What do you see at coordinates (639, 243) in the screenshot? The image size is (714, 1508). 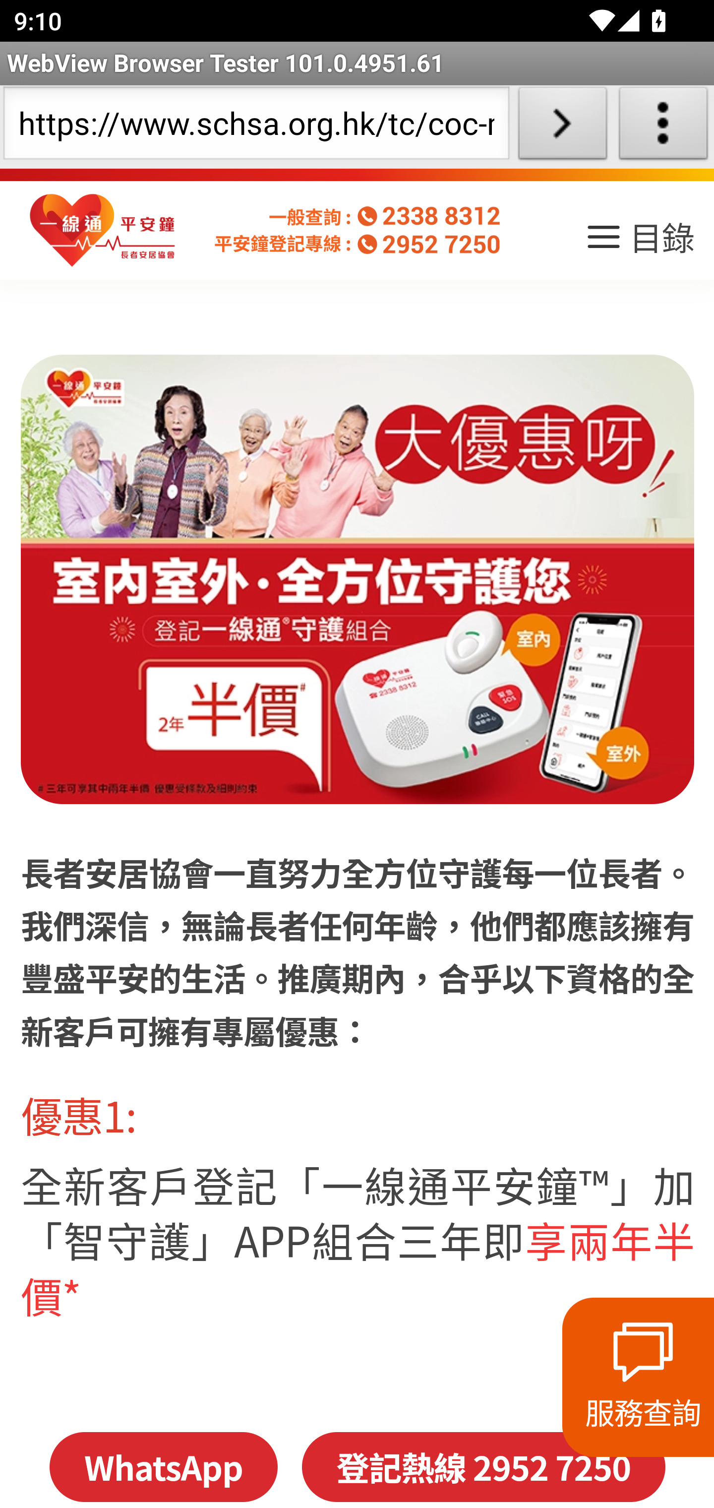 I see `目錄` at bounding box center [639, 243].